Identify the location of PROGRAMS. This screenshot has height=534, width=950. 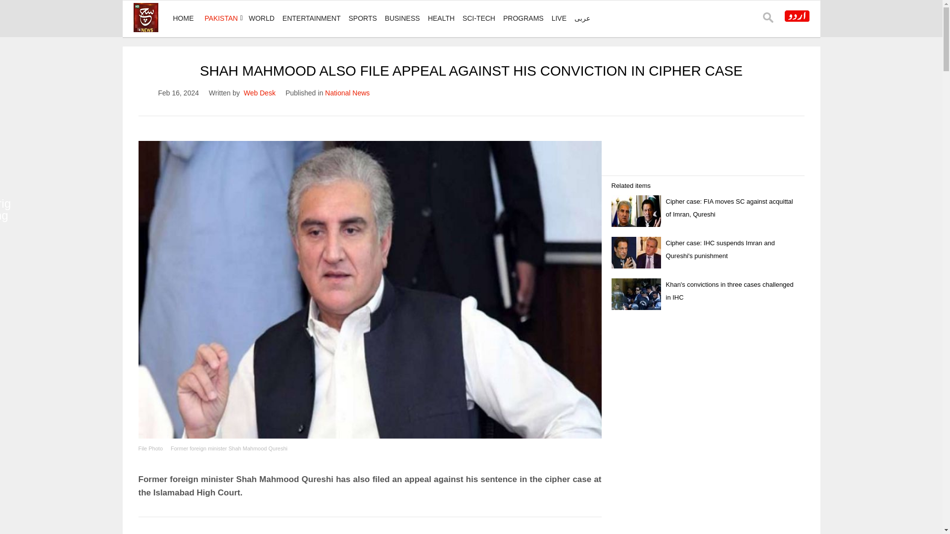
(523, 18).